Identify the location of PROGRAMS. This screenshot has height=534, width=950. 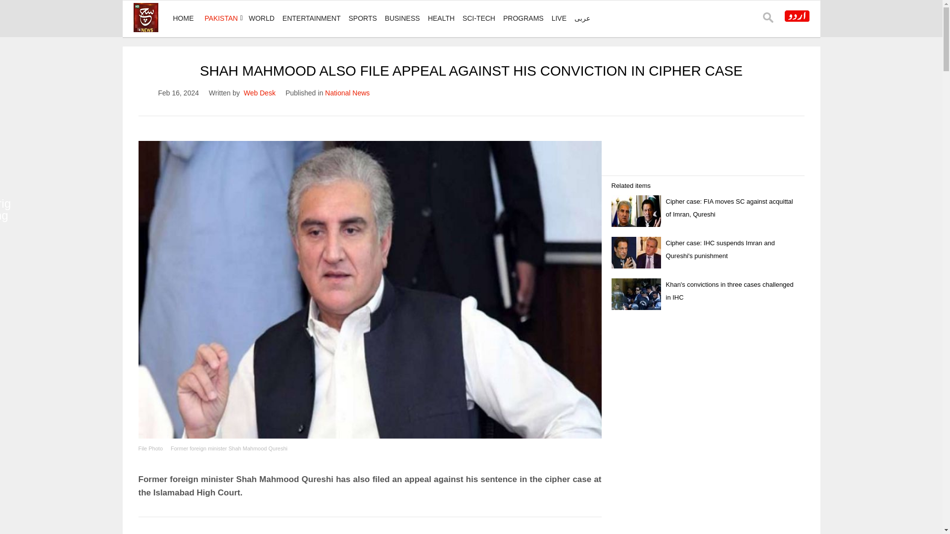
(523, 18).